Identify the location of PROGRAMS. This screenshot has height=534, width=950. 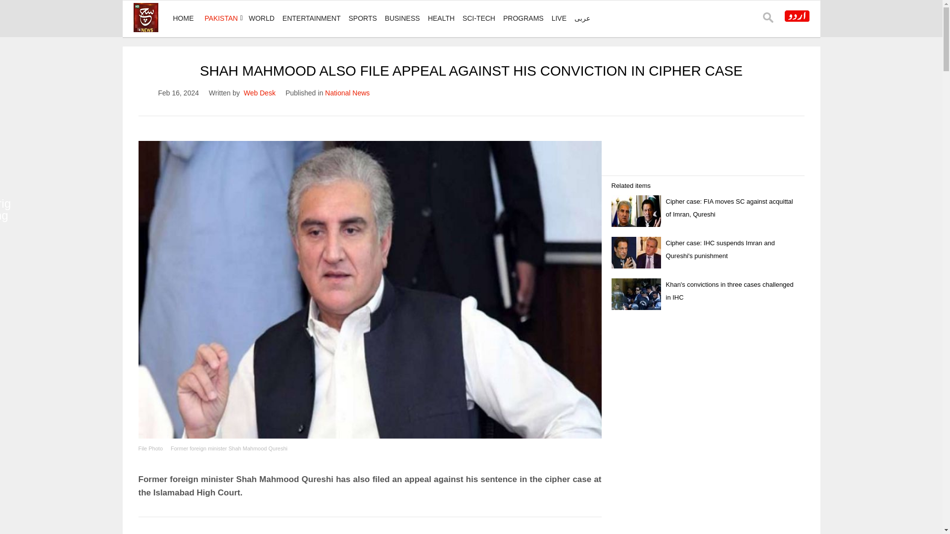
(523, 18).